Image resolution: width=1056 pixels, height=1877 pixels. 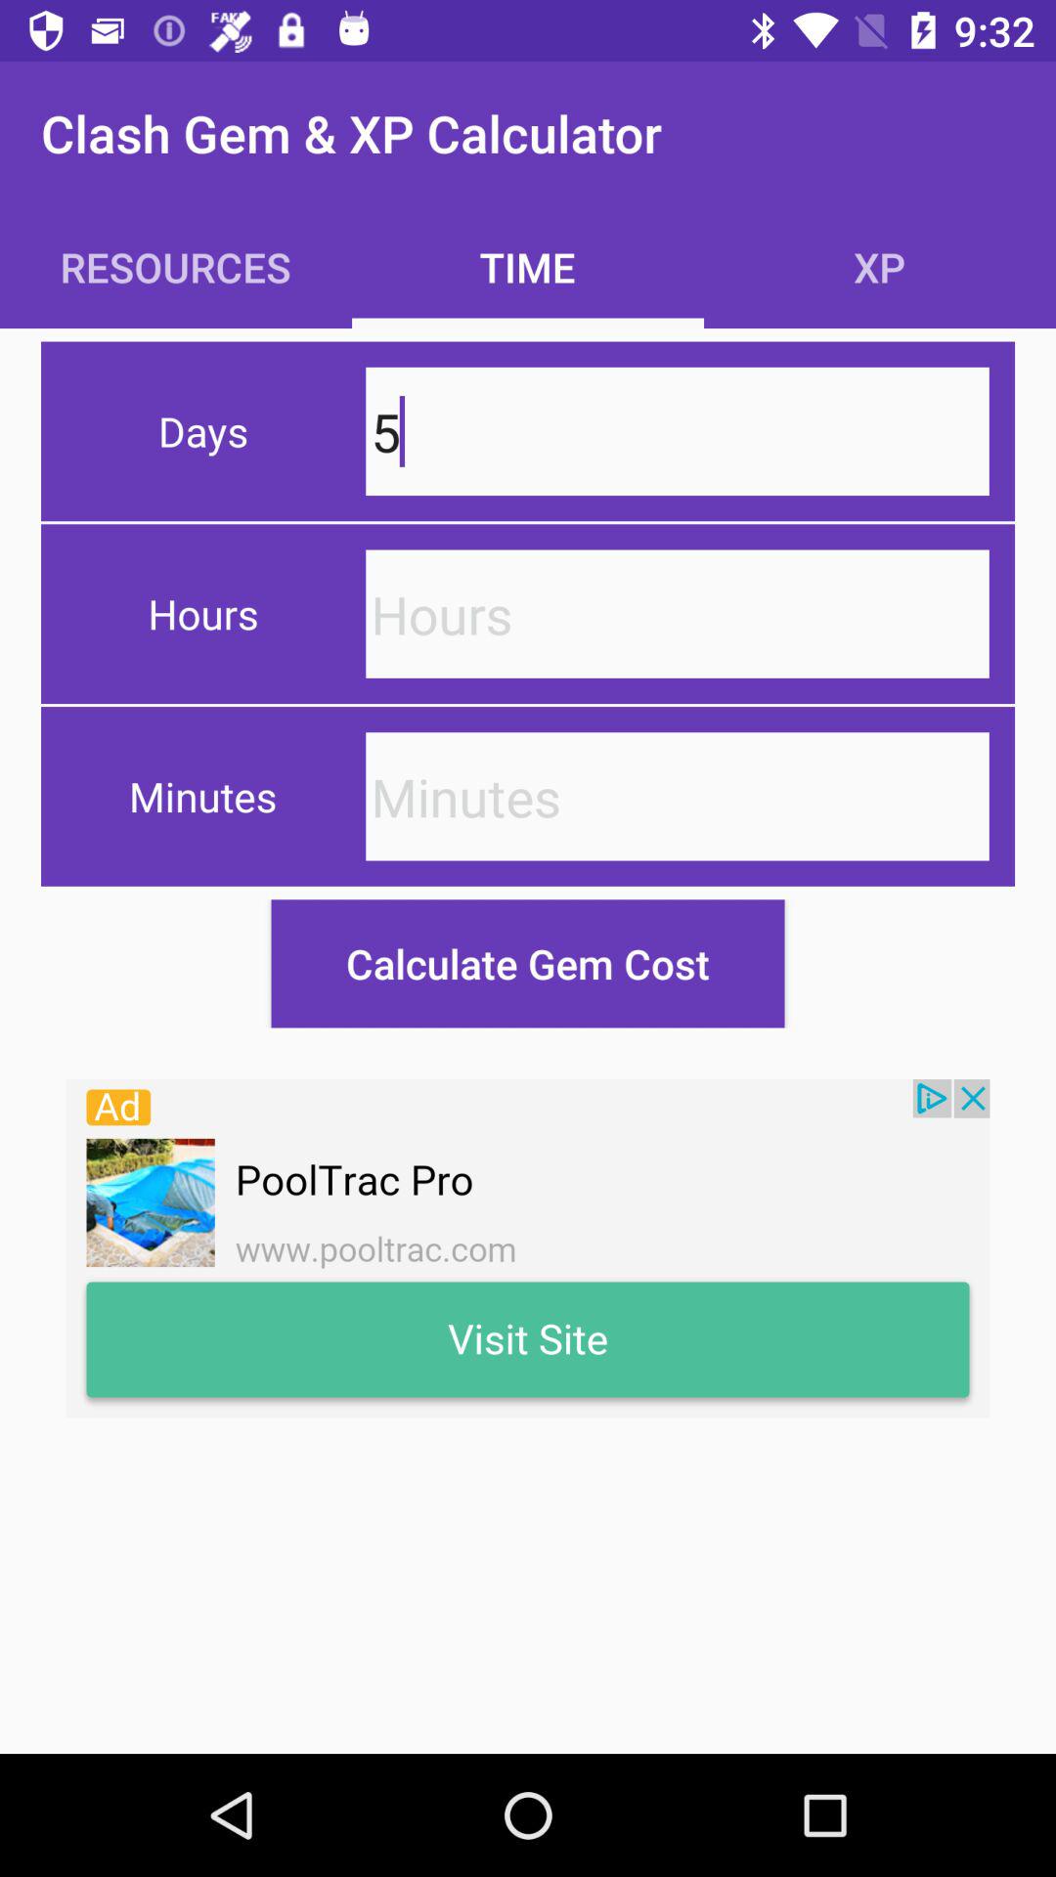 I want to click on click on the hours column, so click(x=677, y=614).